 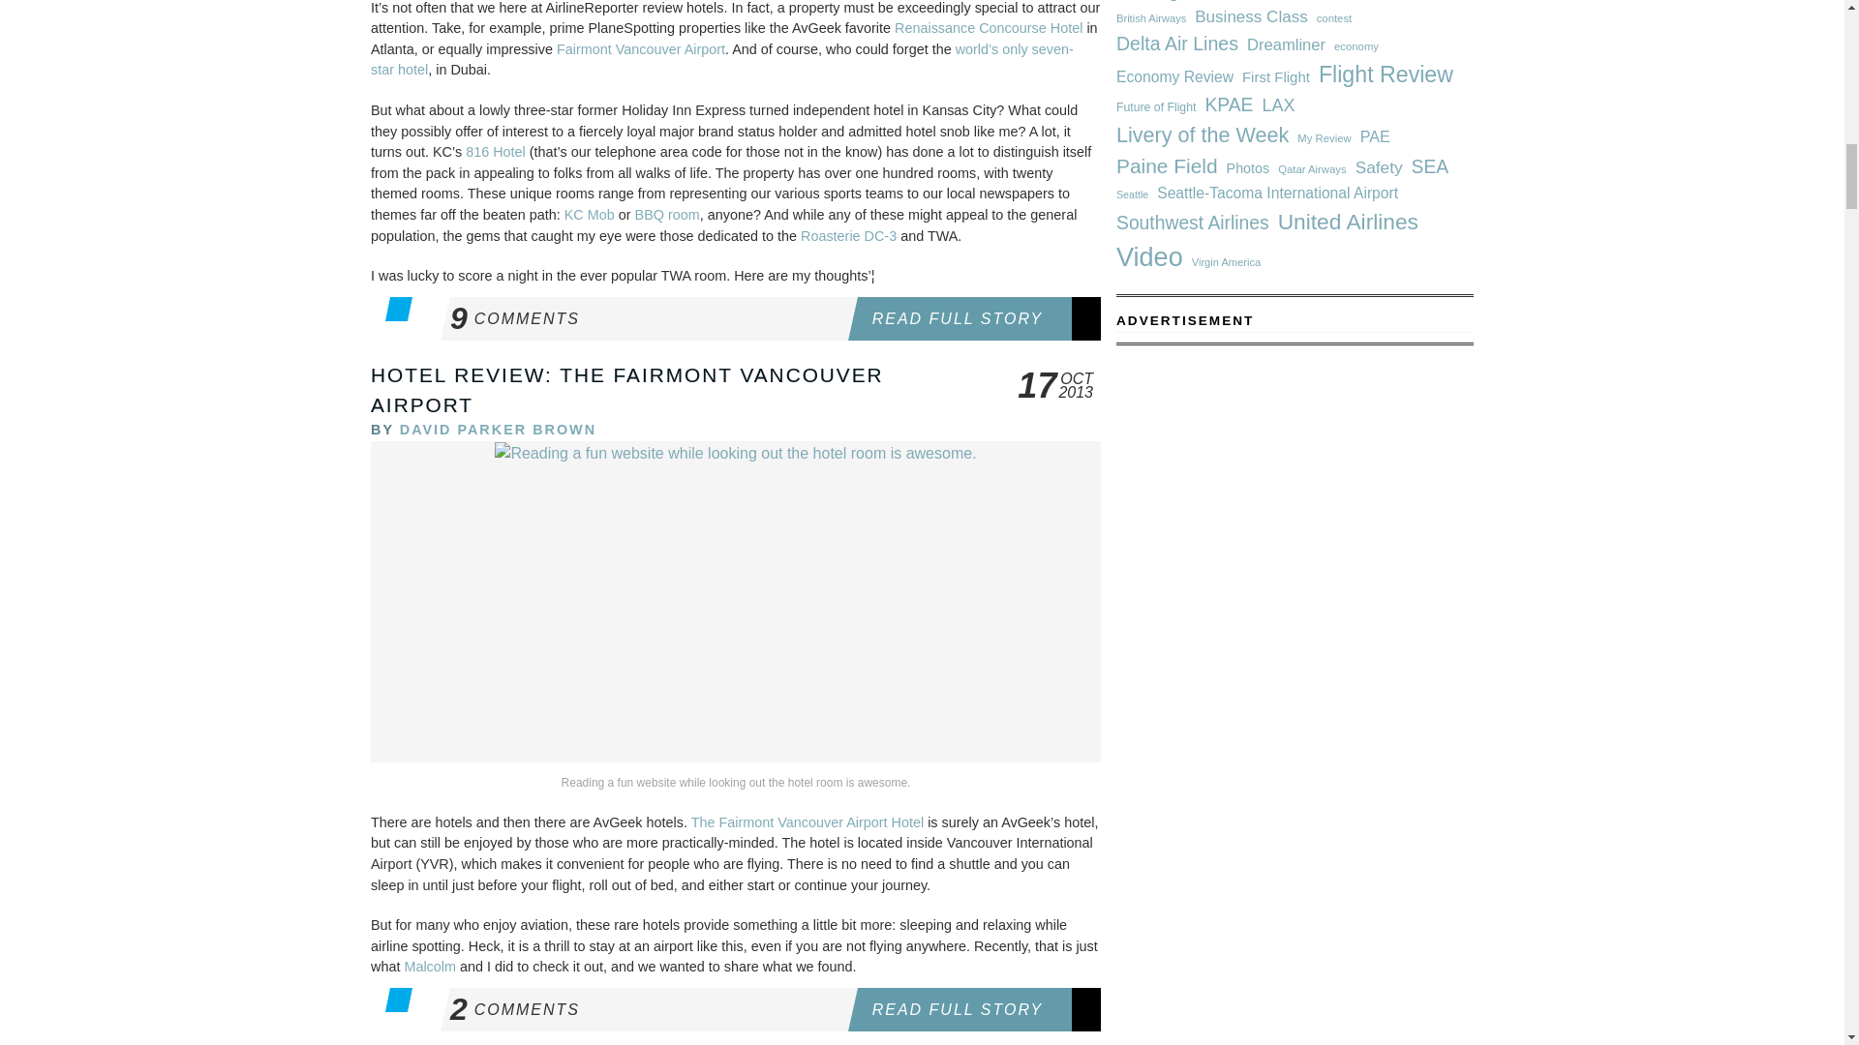 I want to click on DAVID PARKER BROWN, so click(x=498, y=430).